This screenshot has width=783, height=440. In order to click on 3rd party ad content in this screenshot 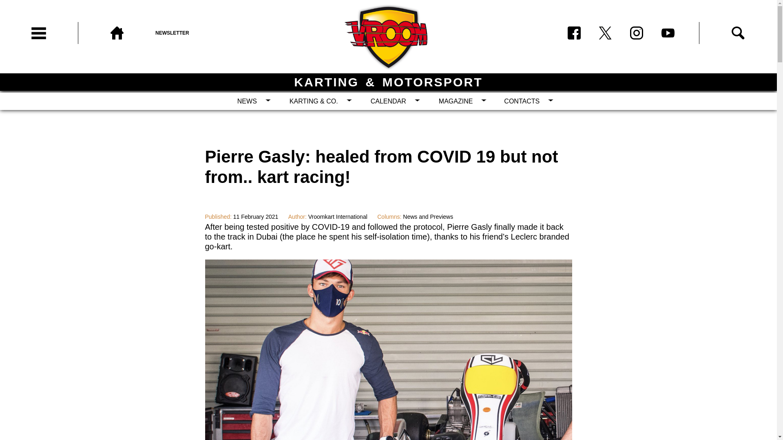, I will do `click(388, 122)`.